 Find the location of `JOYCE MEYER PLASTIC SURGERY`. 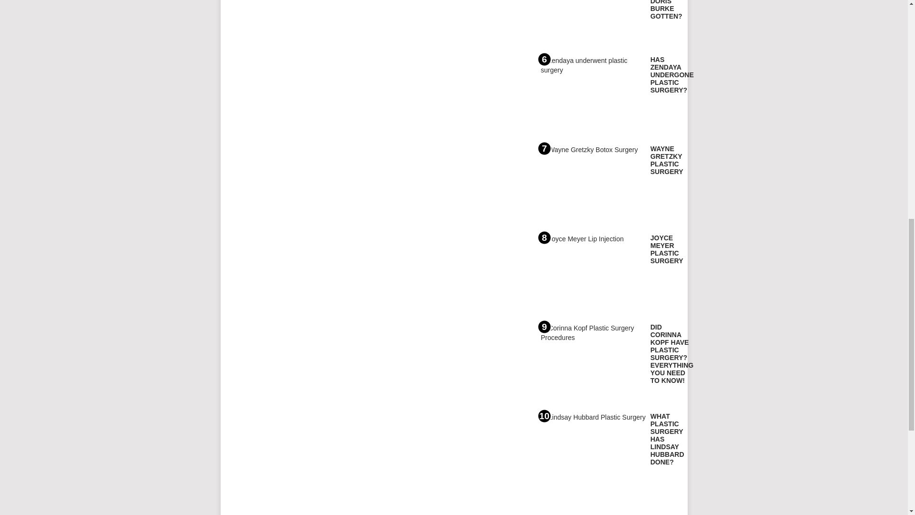

JOYCE MEYER PLASTIC SURGERY is located at coordinates (667, 249).